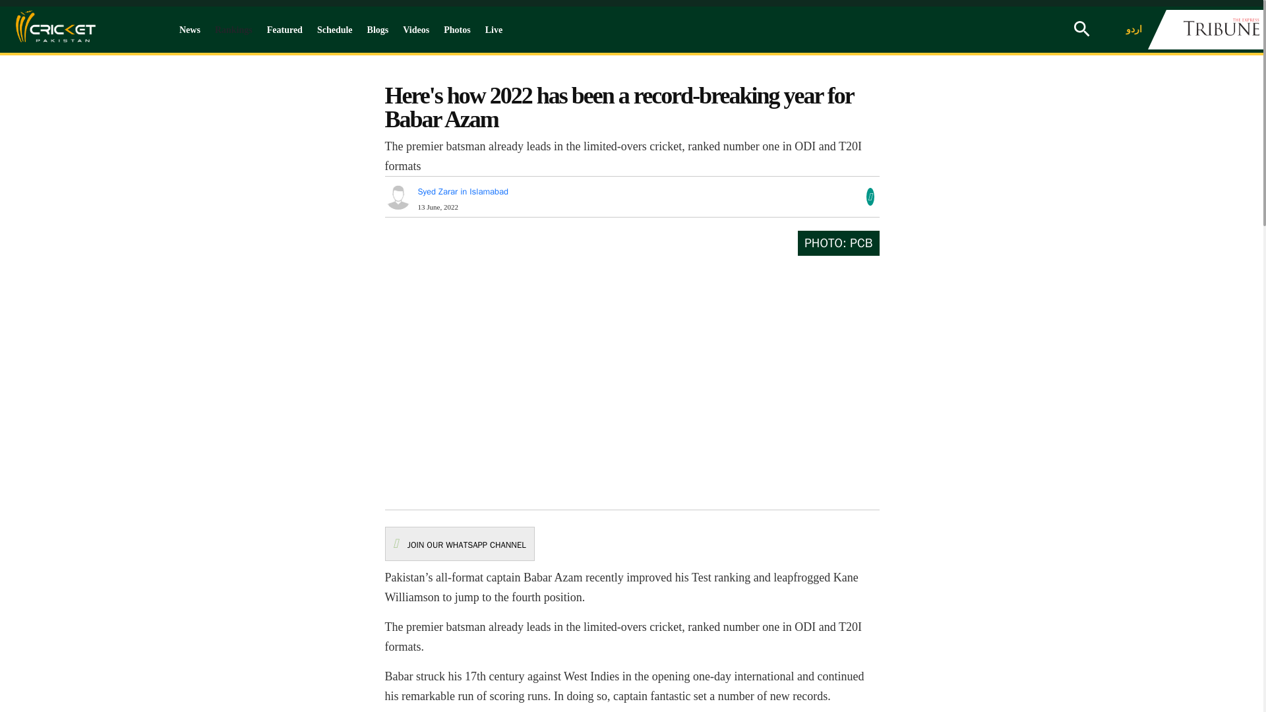  Describe the element at coordinates (415, 30) in the screenshot. I see `Videos` at that location.